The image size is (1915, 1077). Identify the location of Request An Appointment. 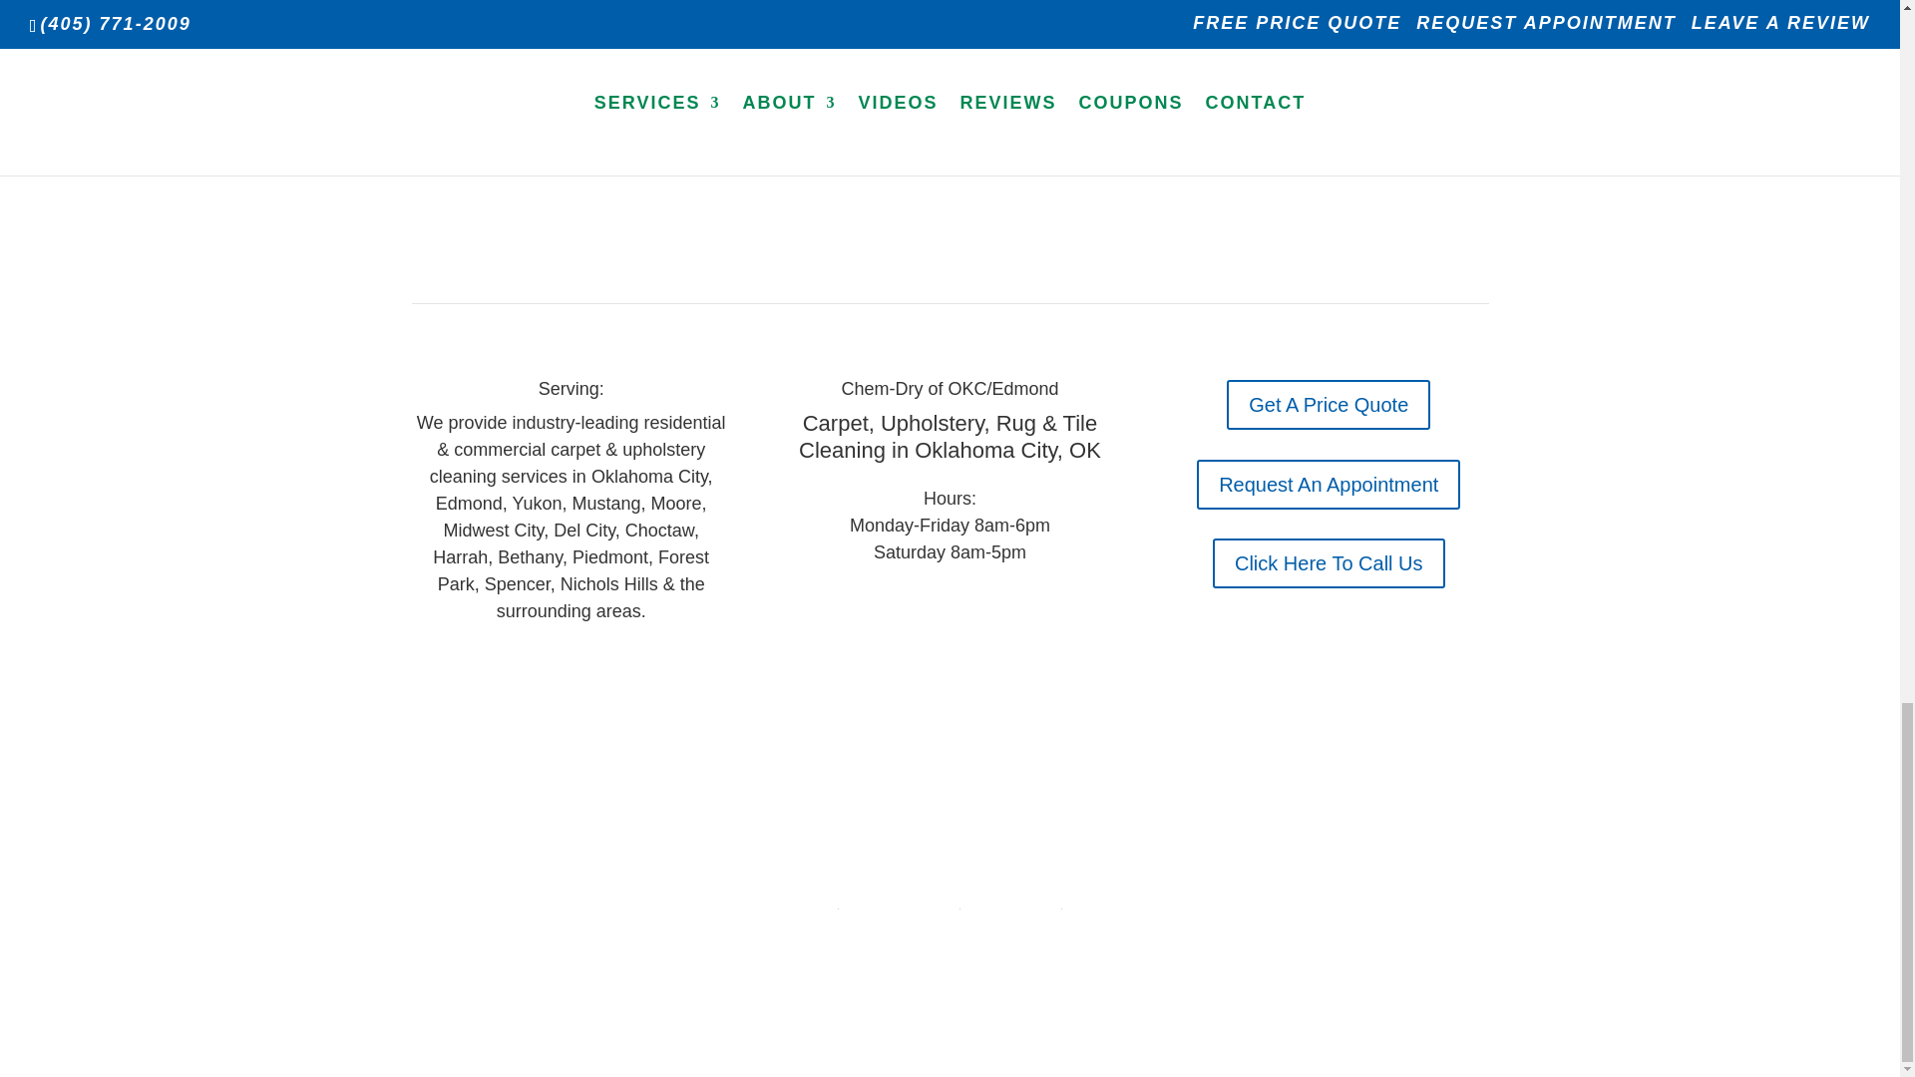
(1329, 485).